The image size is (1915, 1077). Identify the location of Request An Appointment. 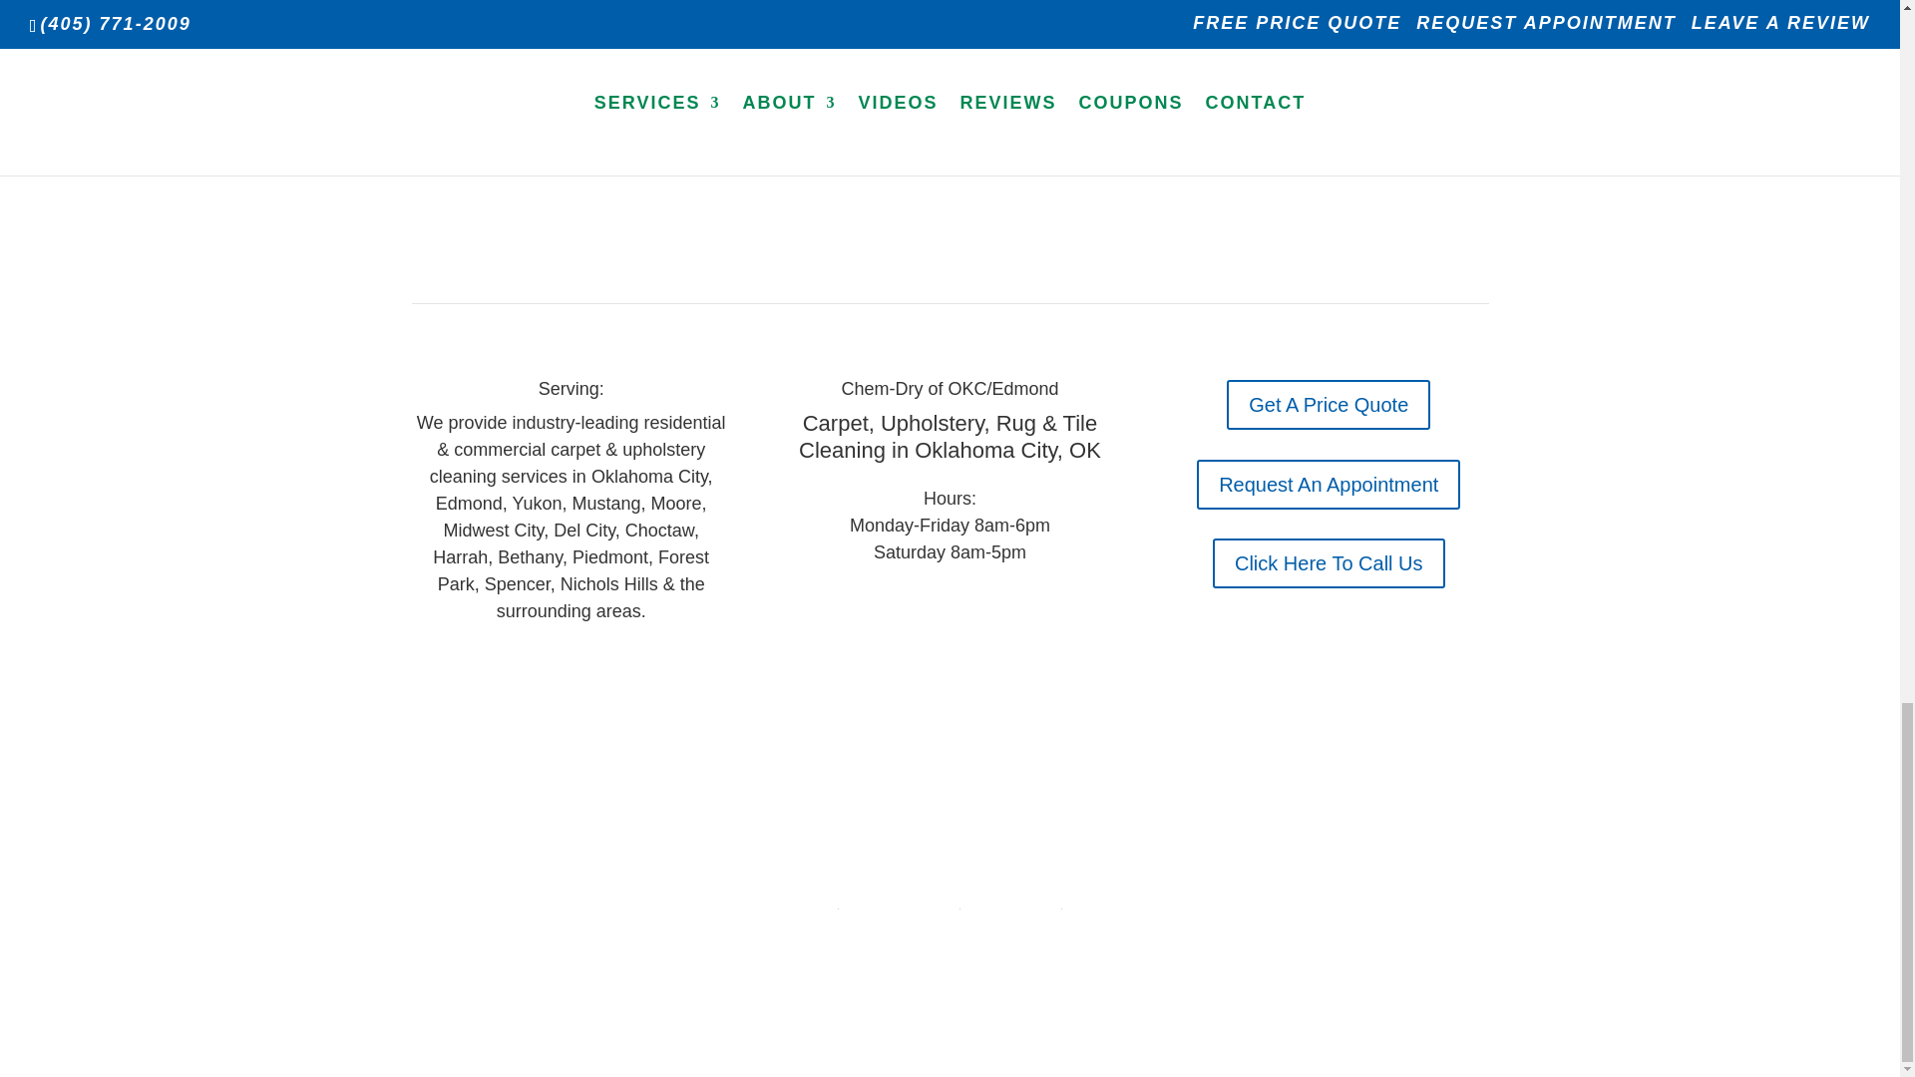
(1329, 485).